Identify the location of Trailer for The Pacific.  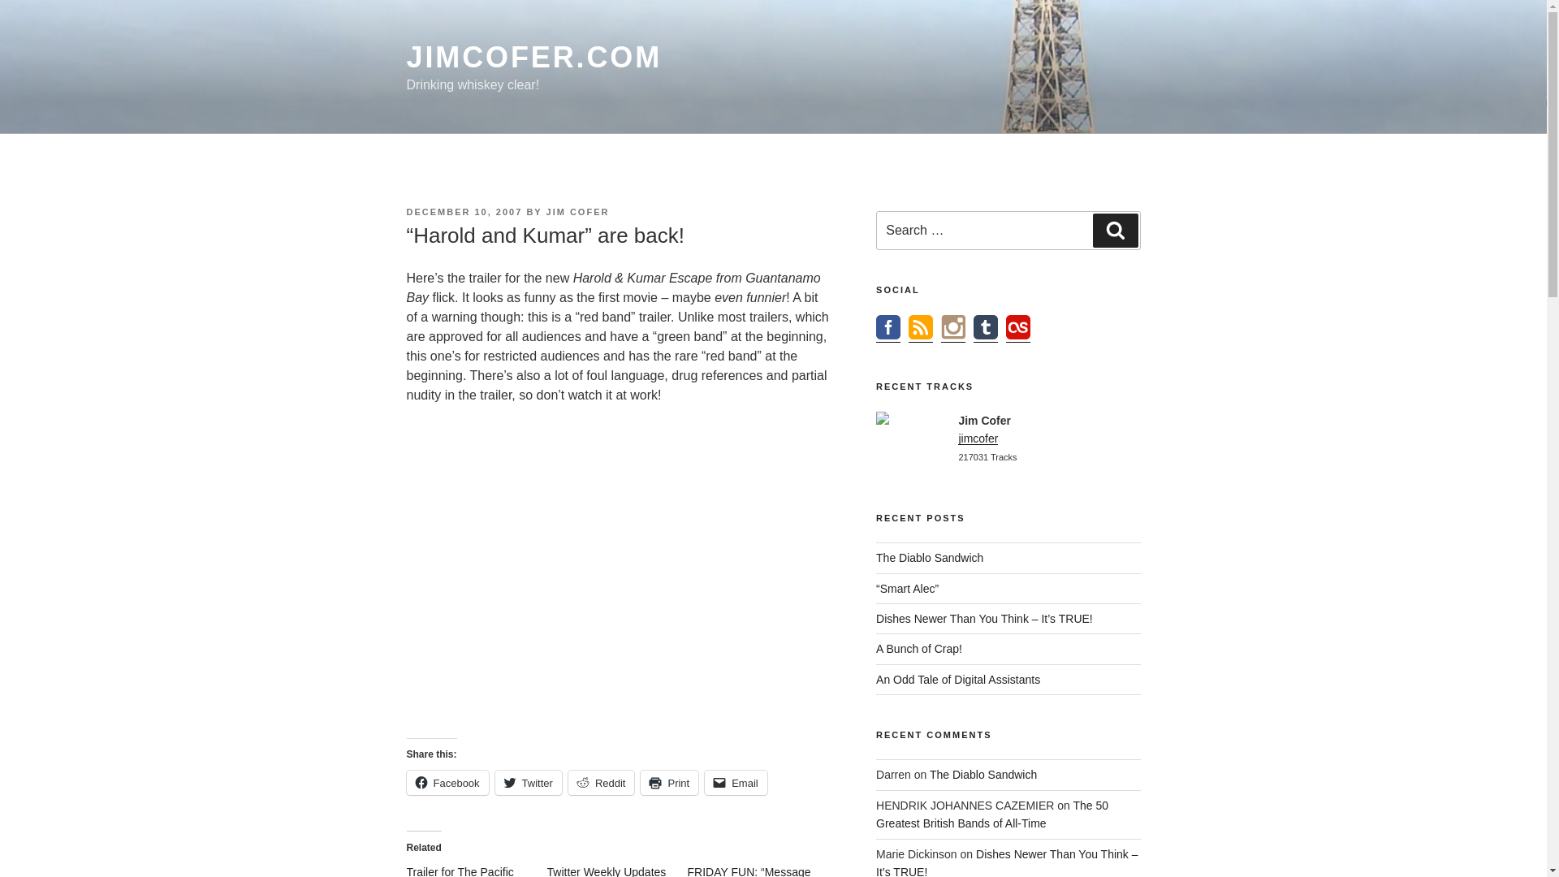
(459, 871).